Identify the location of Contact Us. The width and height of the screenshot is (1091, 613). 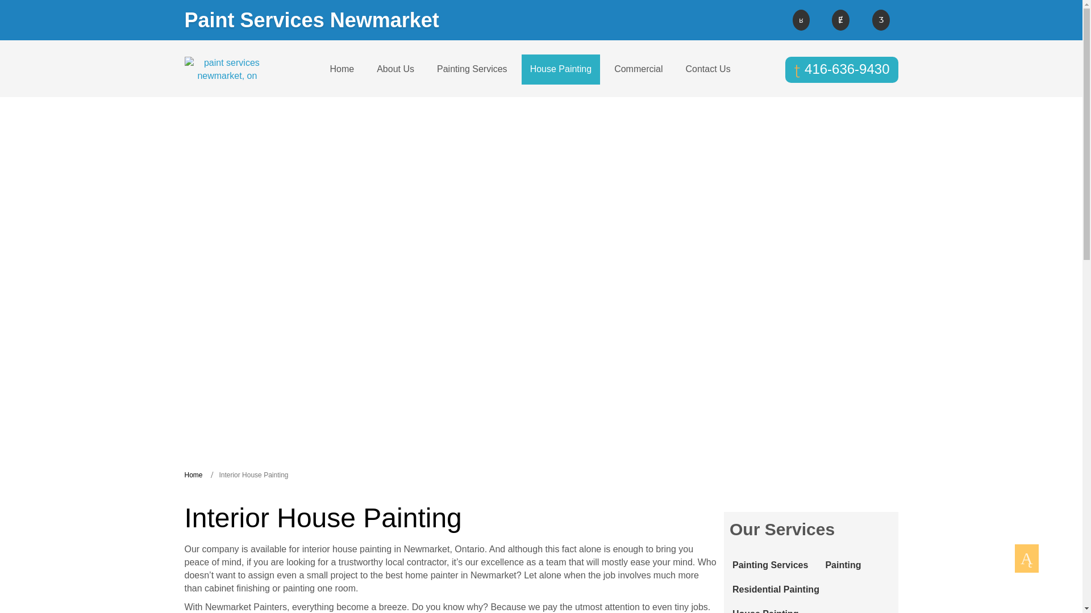
(707, 69).